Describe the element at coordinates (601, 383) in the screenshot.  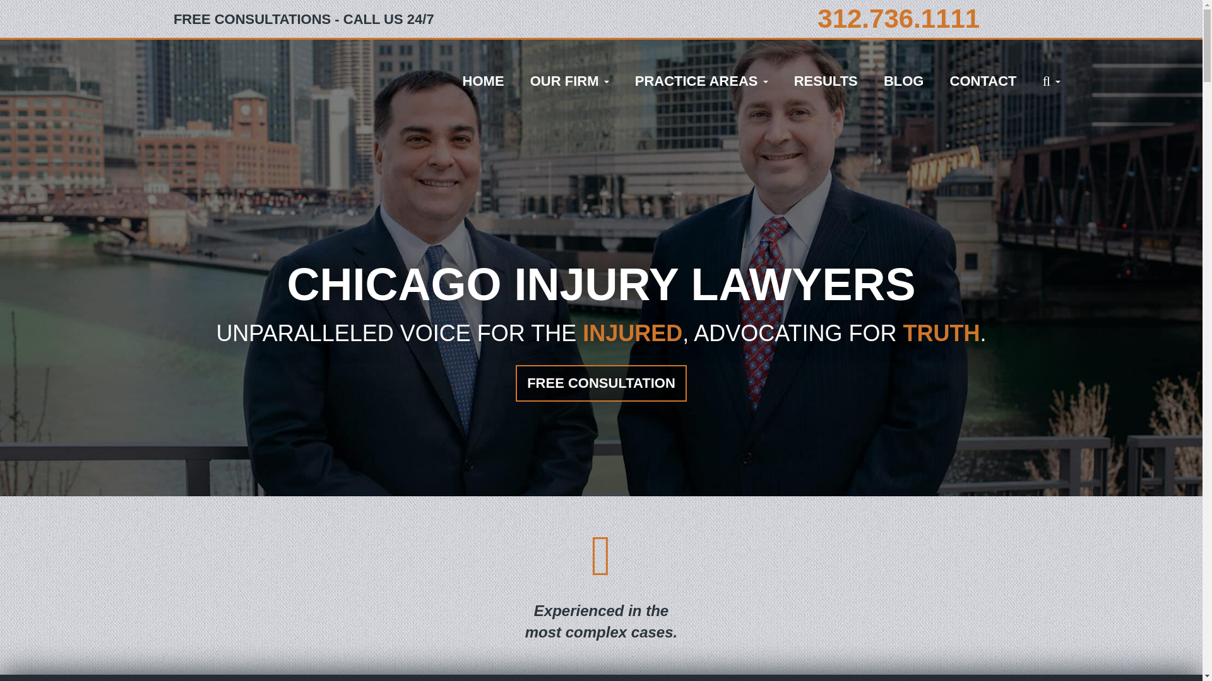
I see `FREE CONSULTATION` at that location.